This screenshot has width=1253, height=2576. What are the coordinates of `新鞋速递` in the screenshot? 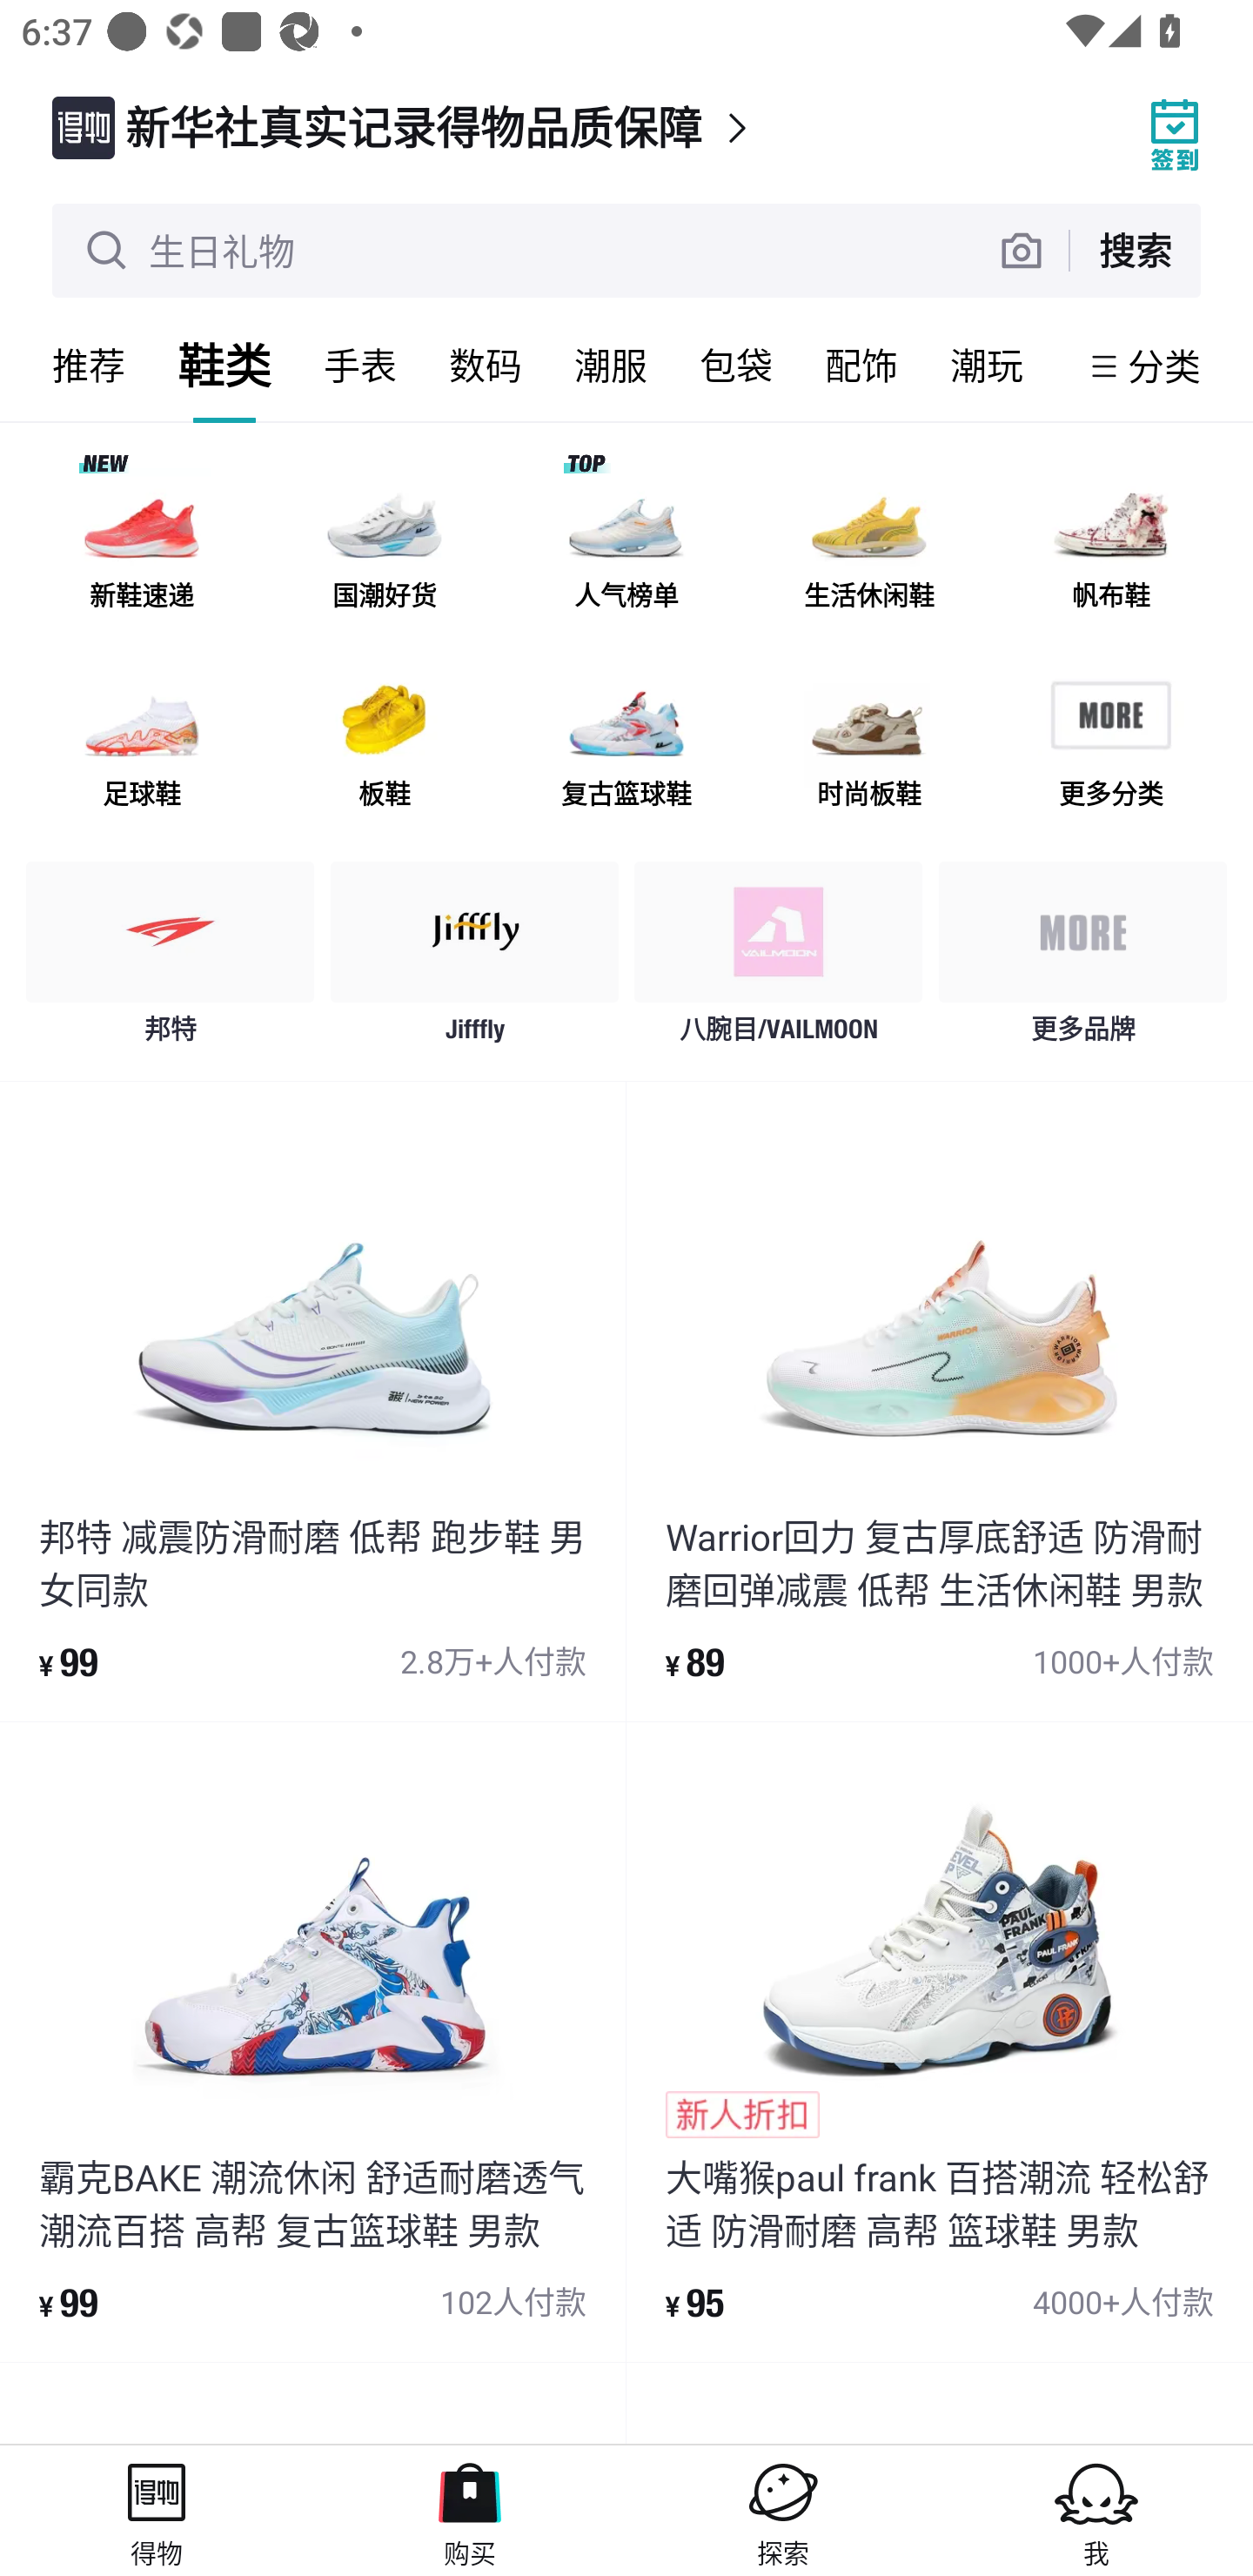 It's located at (142, 542).